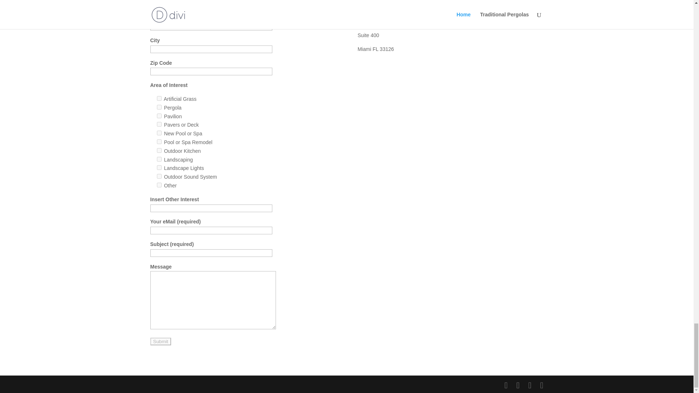 Image resolution: width=699 pixels, height=393 pixels. Describe the element at coordinates (159, 176) in the screenshot. I see `Outdoor Sound System` at that location.